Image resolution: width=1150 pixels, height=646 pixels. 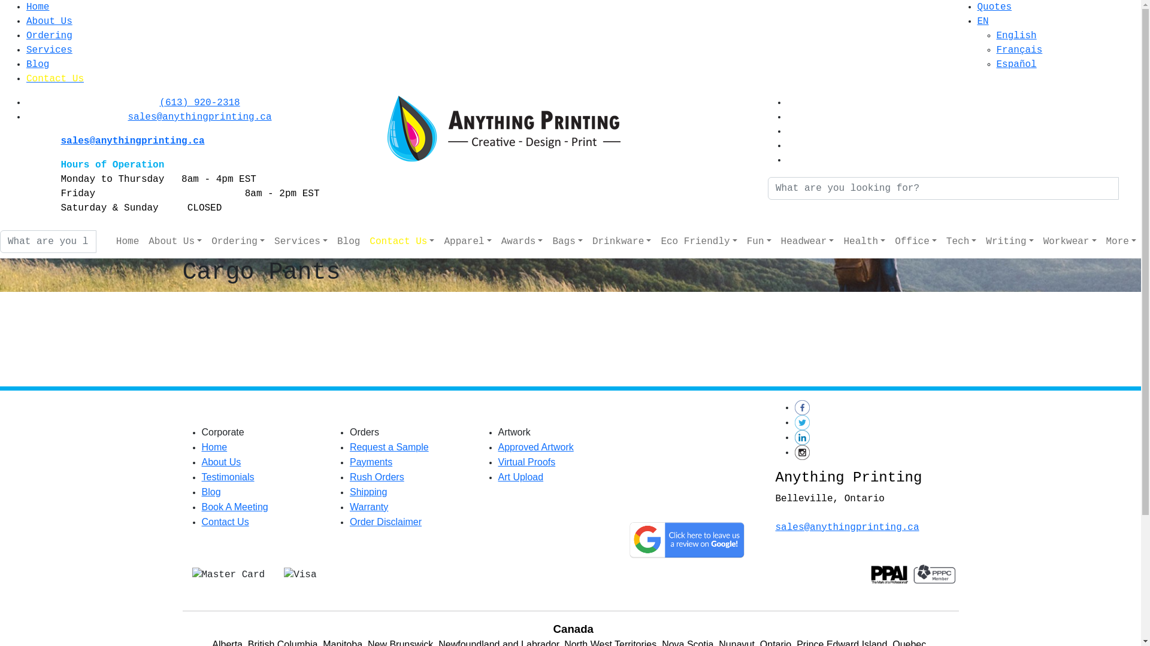 I want to click on Ordering, so click(x=238, y=242).